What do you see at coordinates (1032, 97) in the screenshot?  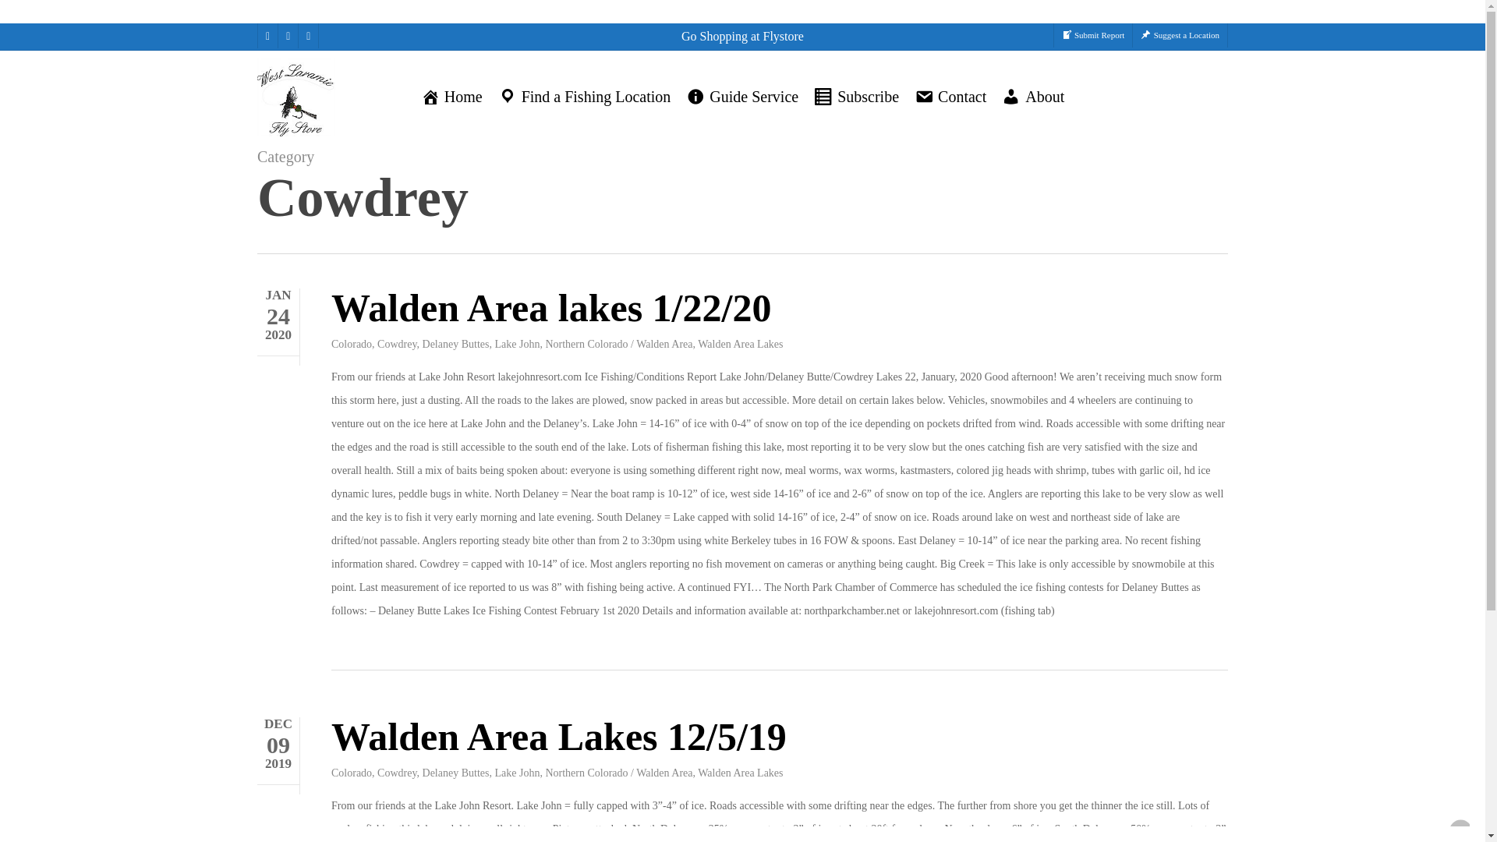 I see `About` at bounding box center [1032, 97].